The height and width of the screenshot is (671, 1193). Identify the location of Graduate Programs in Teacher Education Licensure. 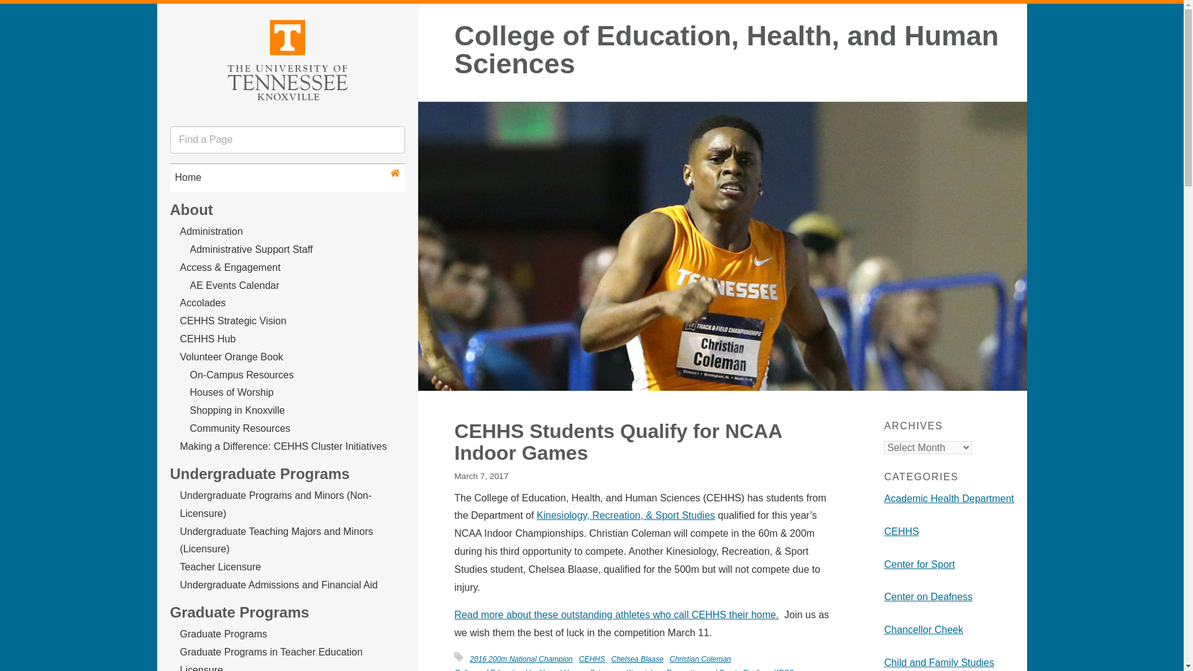
(271, 659).